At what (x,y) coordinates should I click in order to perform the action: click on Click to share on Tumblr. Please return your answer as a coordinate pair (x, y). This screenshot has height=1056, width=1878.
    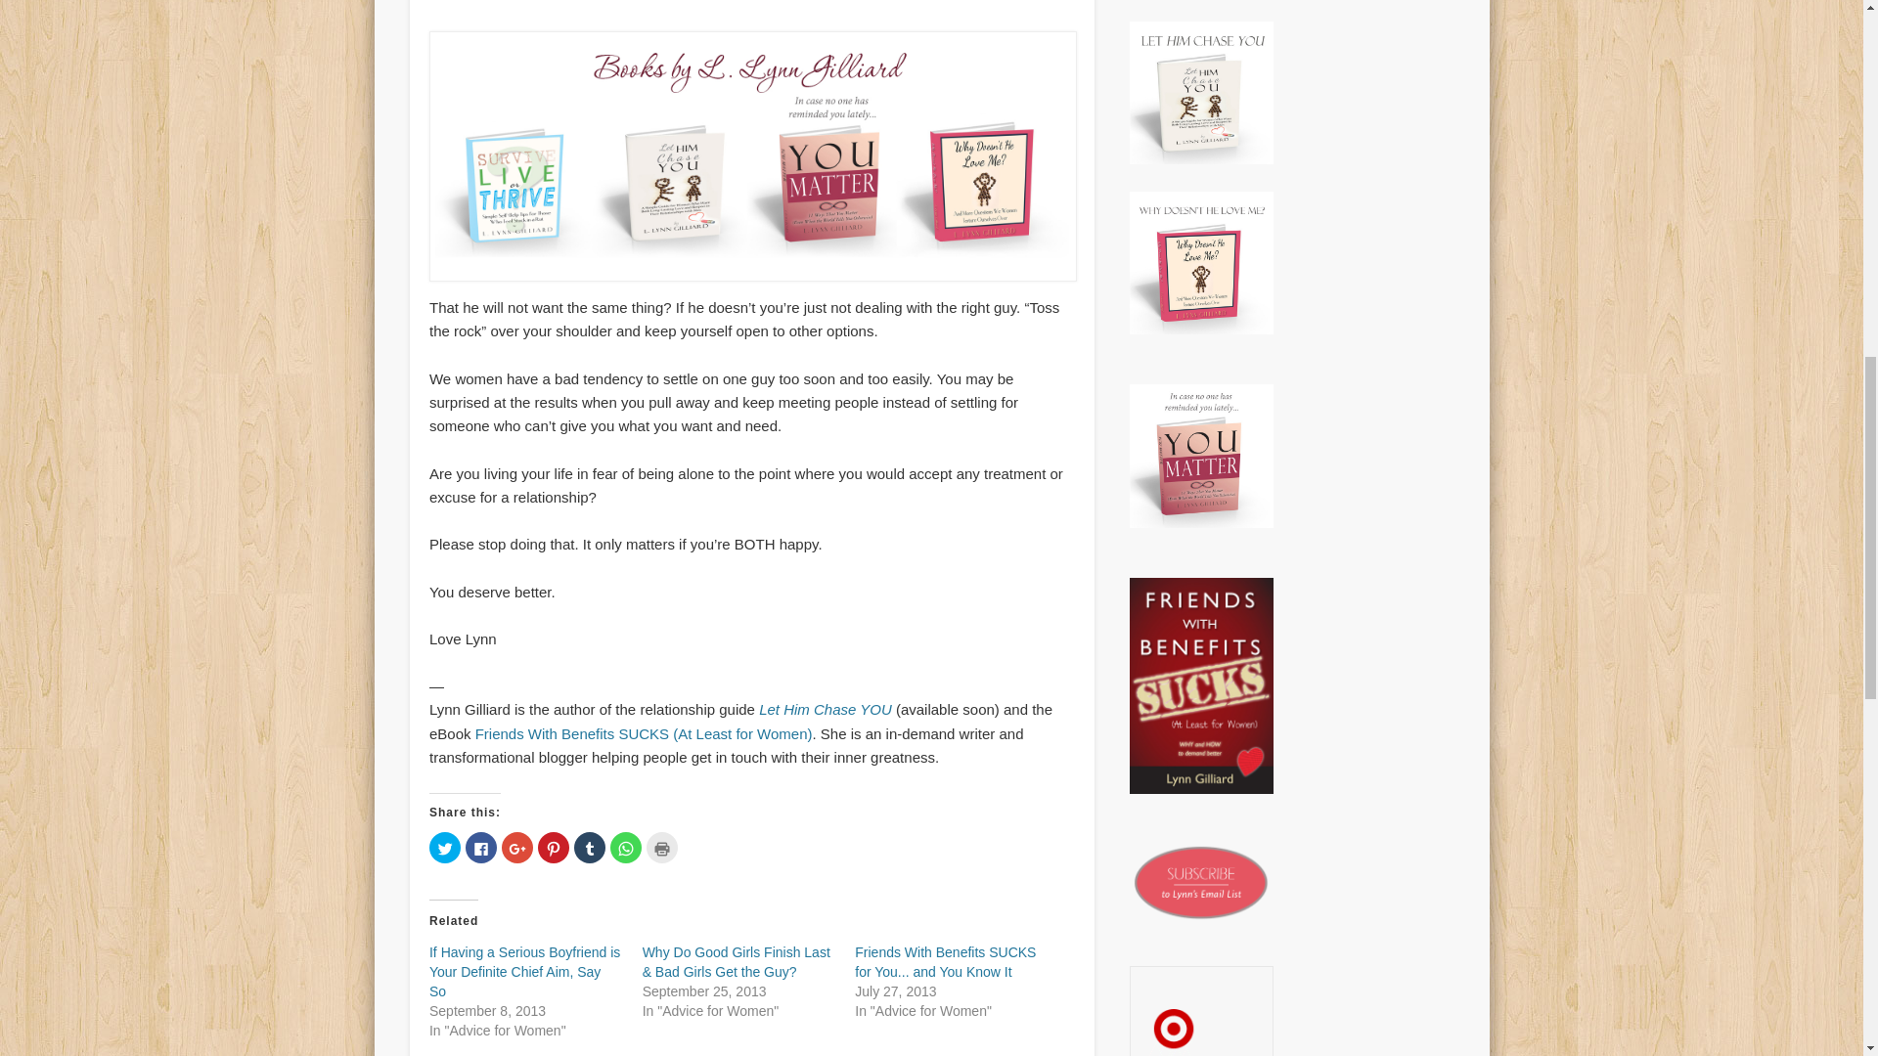
    Looking at the image, I should click on (589, 848).